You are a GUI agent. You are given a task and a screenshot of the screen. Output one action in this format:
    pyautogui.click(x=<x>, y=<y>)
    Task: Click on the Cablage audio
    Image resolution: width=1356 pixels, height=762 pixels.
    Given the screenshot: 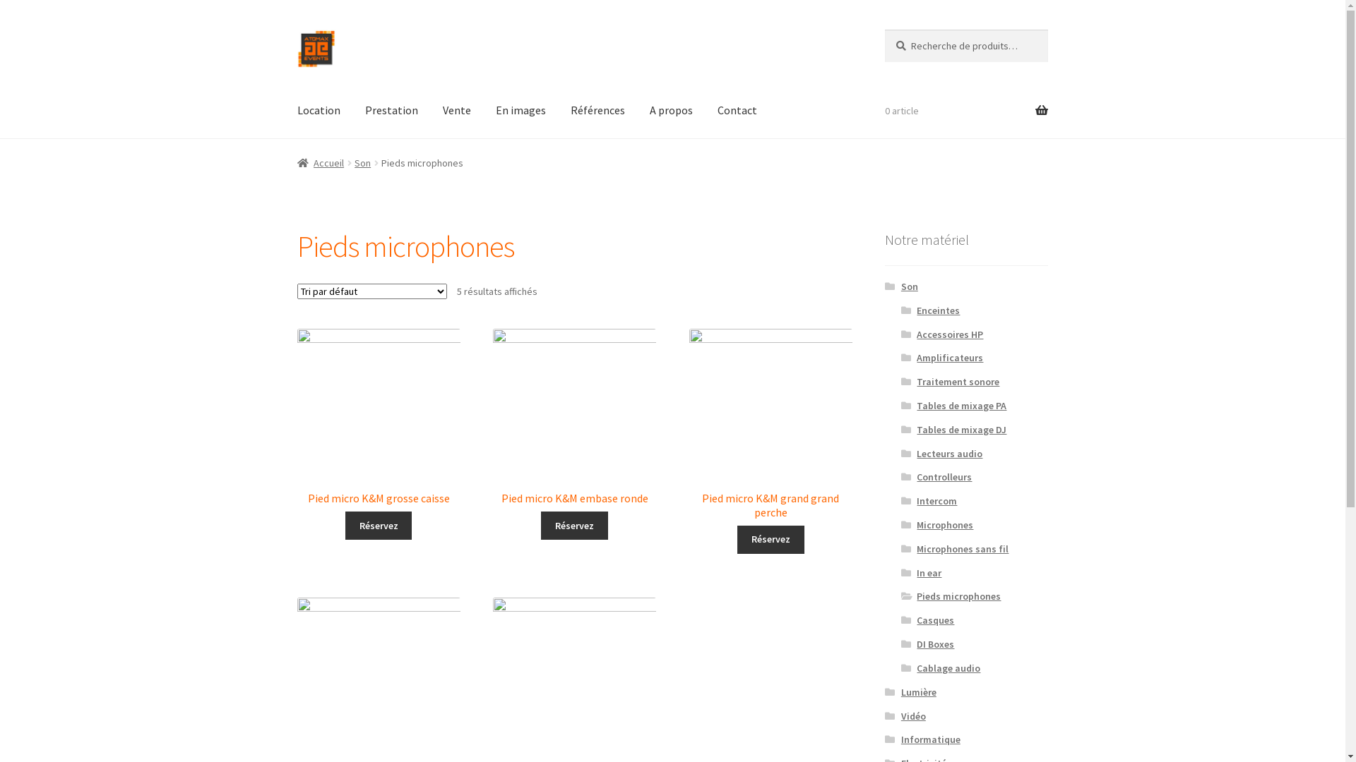 What is the action you would take?
    pyautogui.click(x=948, y=668)
    